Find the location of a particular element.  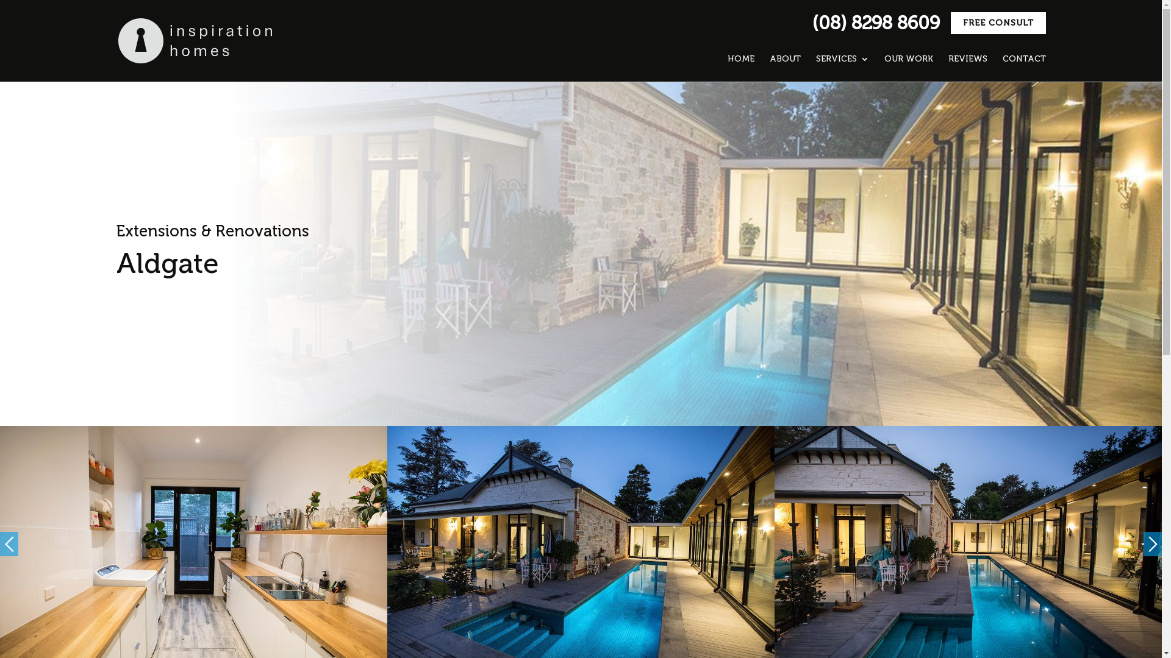

CONTACT is located at coordinates (1025, 59).